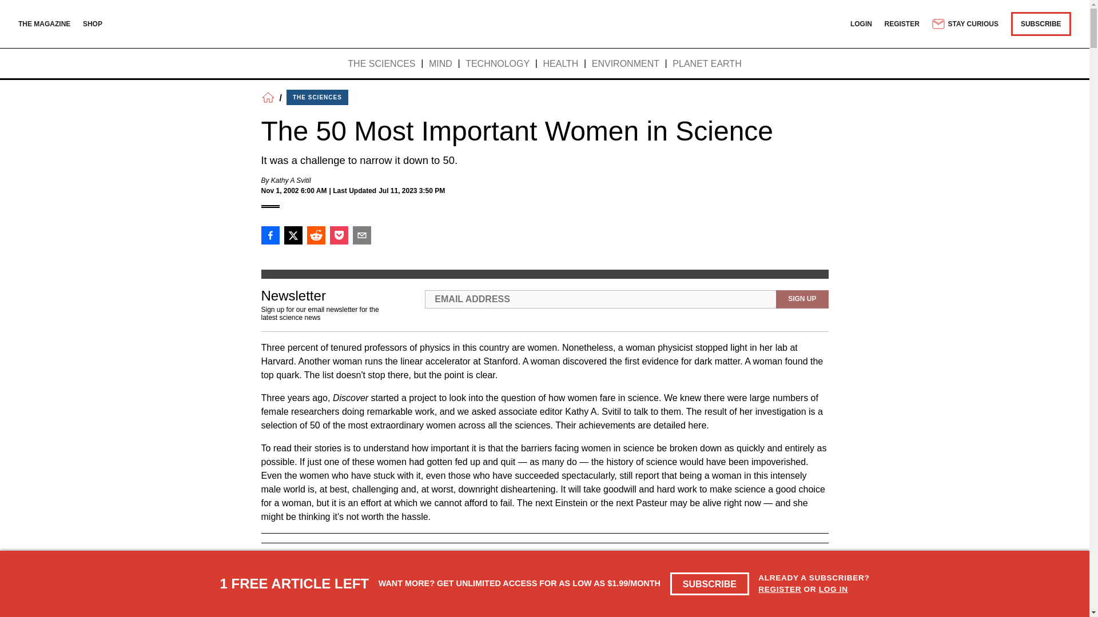 The width and height of the screenshot is (1098, 617). I want to click on Kathy A Svitil, so click(291, 180).